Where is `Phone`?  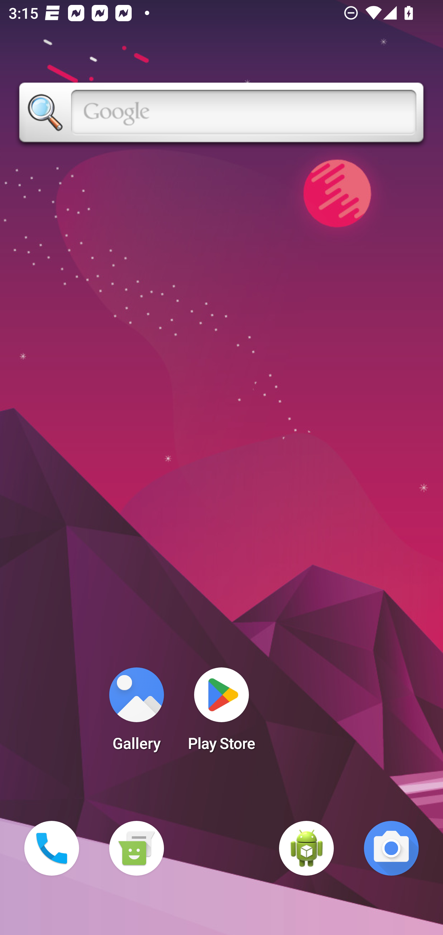
Phone is located at coordinates (52, 848).